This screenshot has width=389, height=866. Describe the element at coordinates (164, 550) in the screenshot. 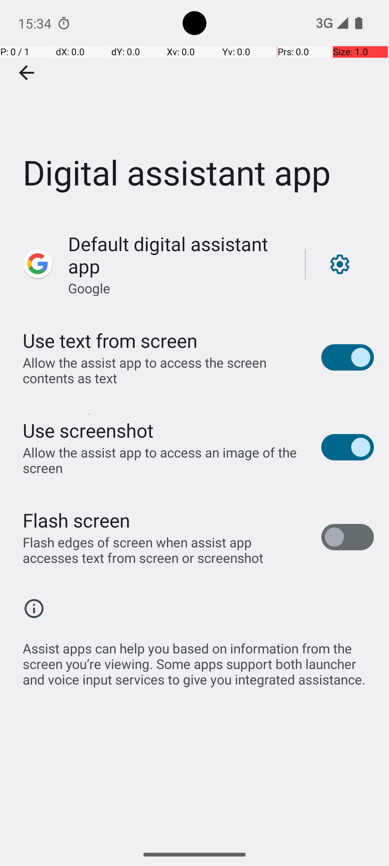

I see `Flash edges of screen when assist app accesses text from screen or screenshot` at that location.